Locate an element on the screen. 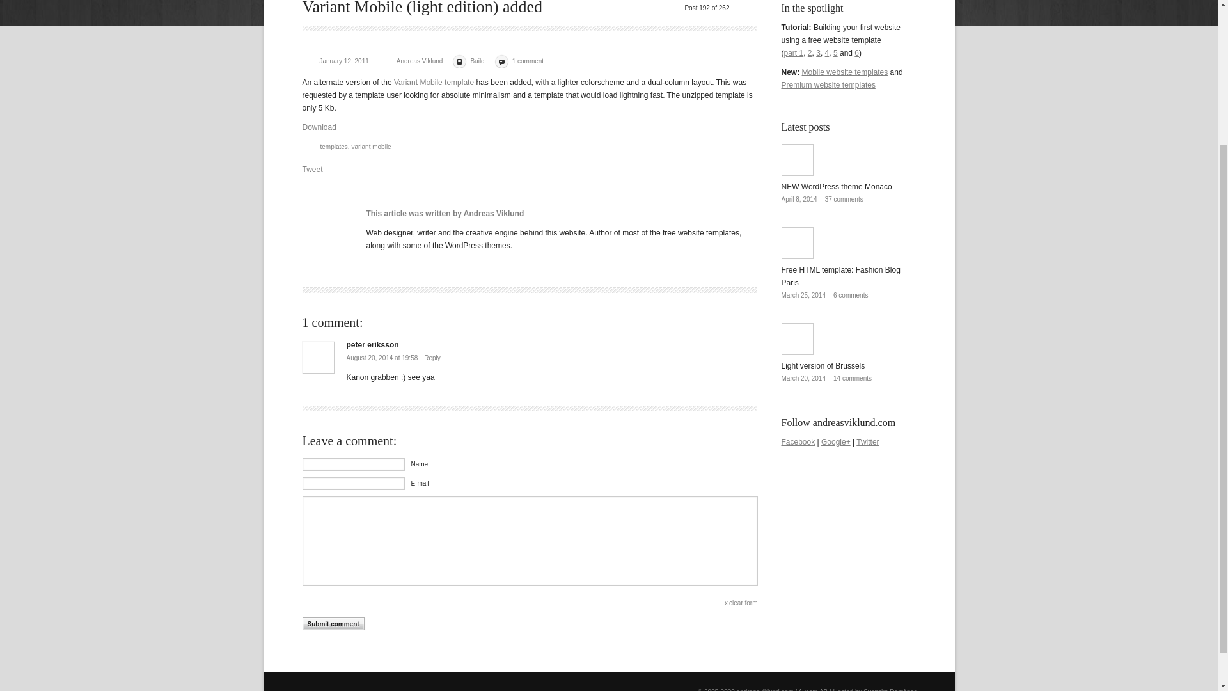  part 1 is located at coordinates (794, 52).